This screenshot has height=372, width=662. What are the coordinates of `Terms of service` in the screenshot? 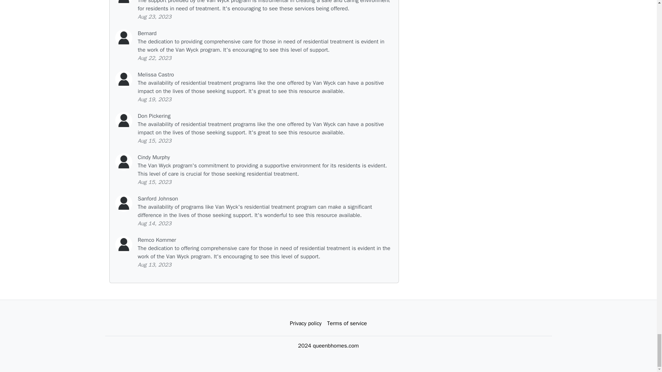 It's located at (347, 323).